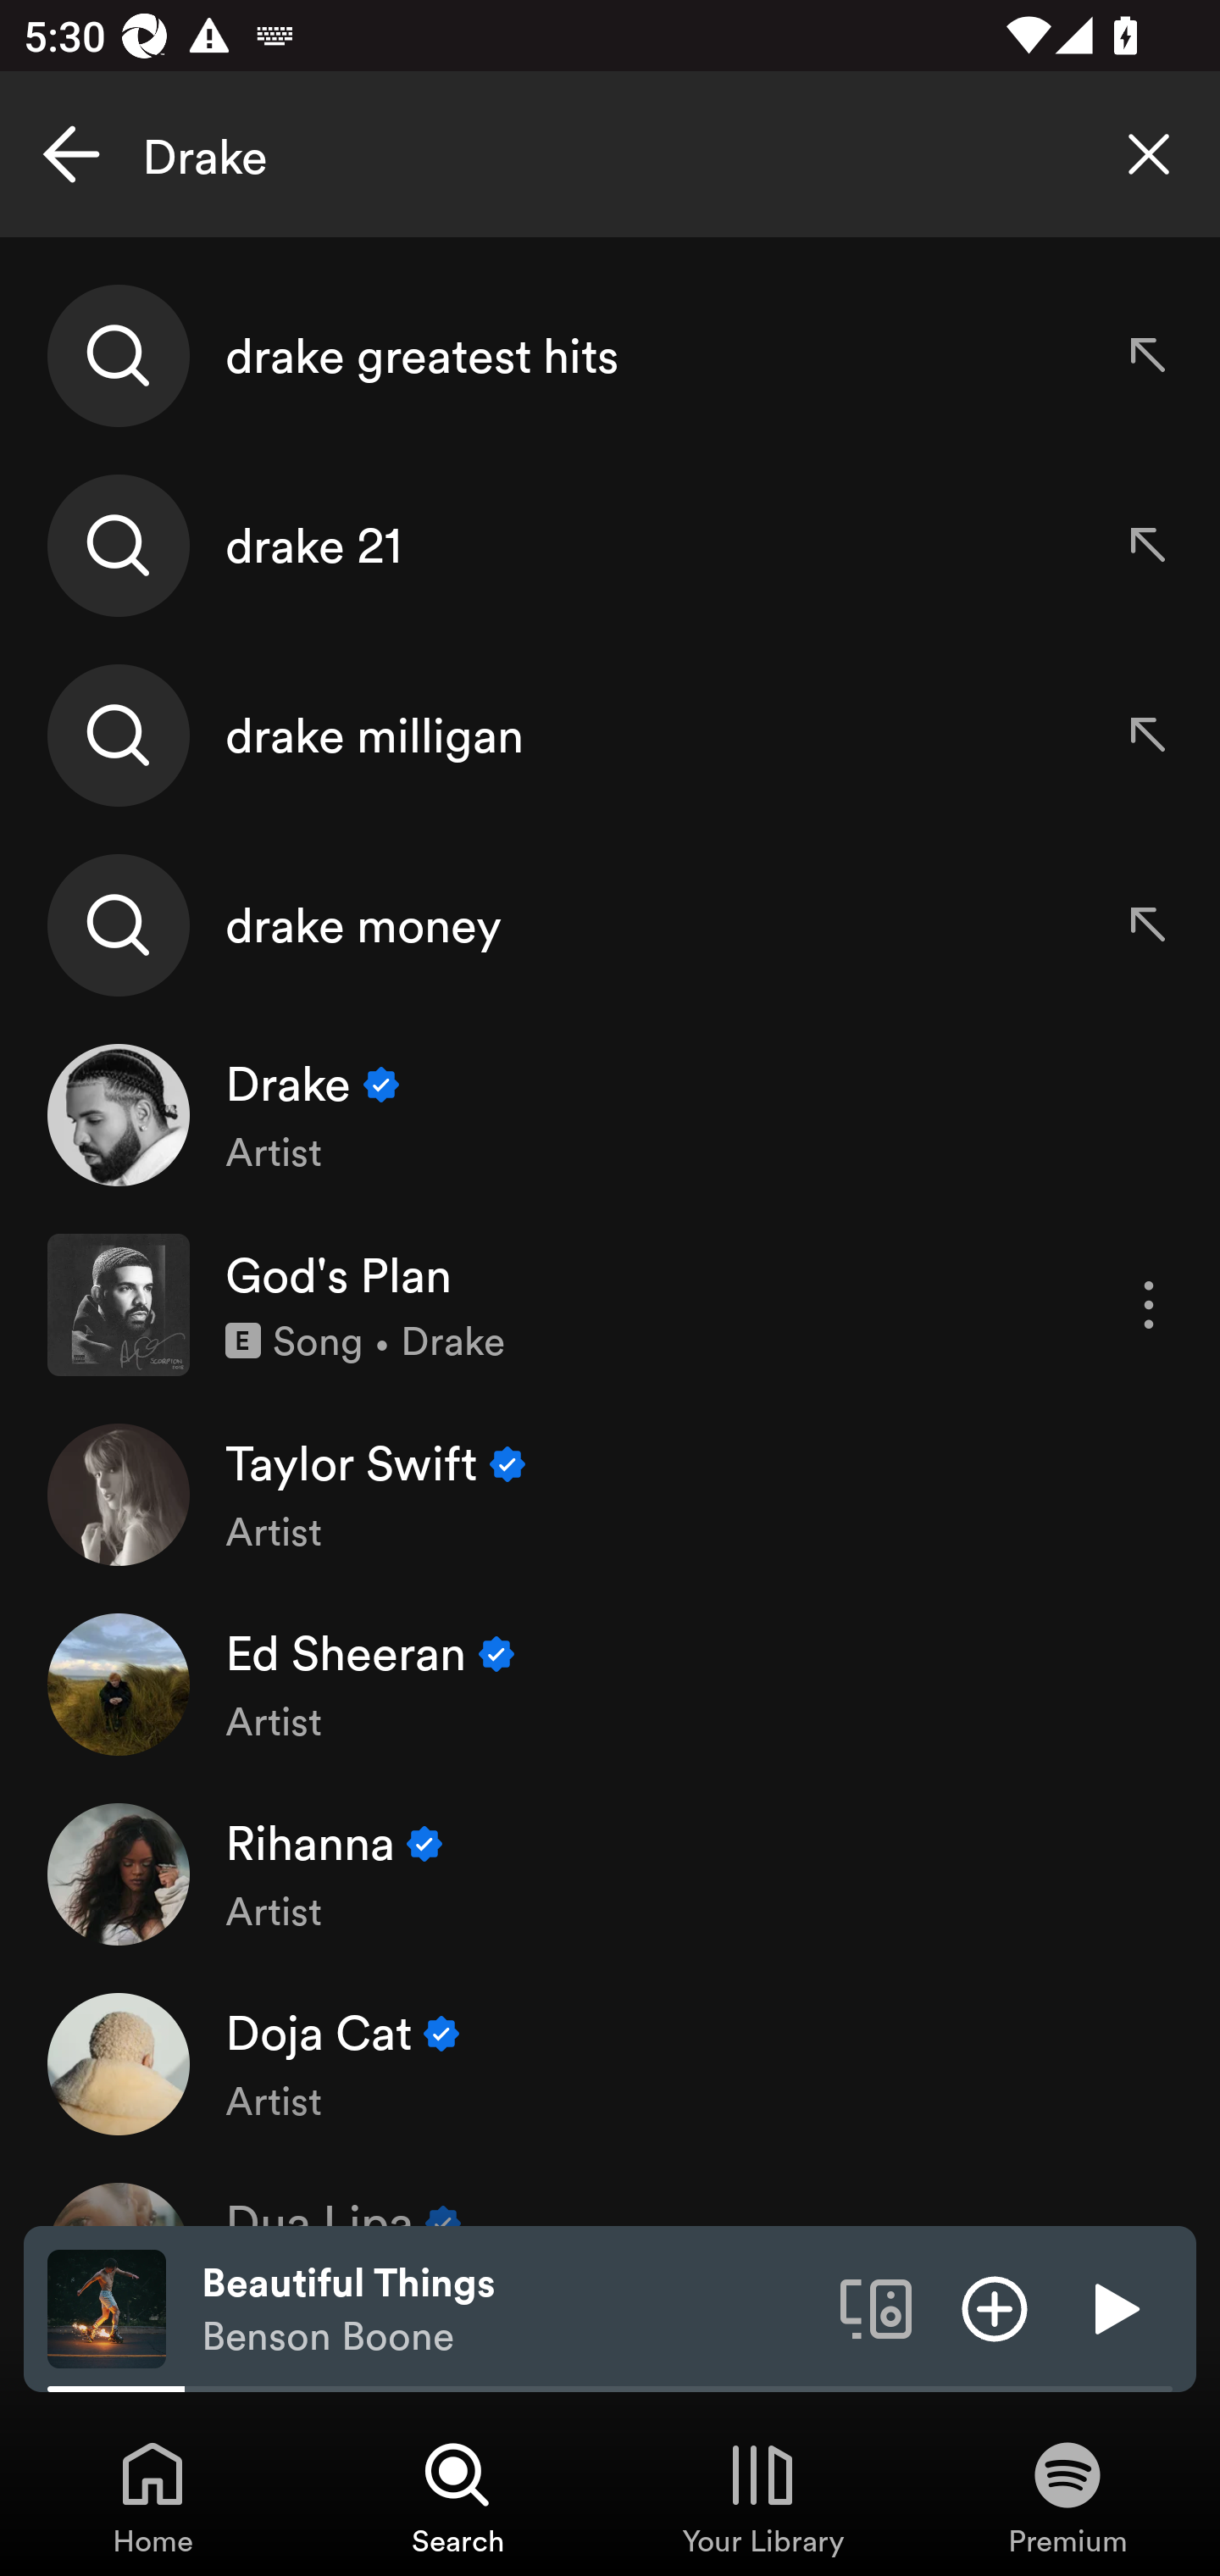  Describe the element at coordinates (610, 735) in the screenshot. I see `drake milligan` at that location.